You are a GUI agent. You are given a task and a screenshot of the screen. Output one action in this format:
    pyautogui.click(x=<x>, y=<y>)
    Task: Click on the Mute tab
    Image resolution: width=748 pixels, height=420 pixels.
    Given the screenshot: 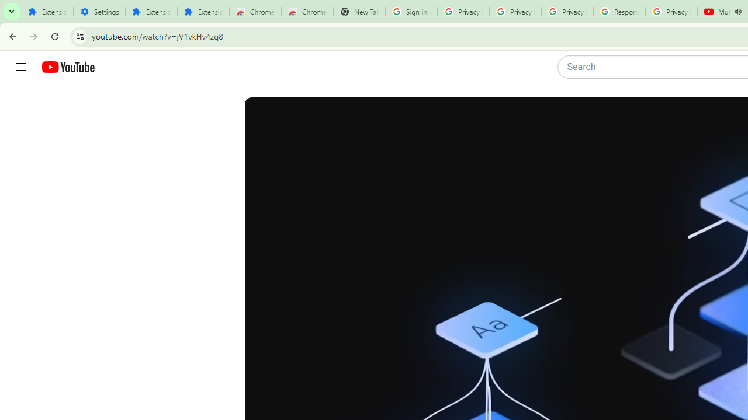 What is the action you would take?
    pyautogui.click(x=737, y=12)
    